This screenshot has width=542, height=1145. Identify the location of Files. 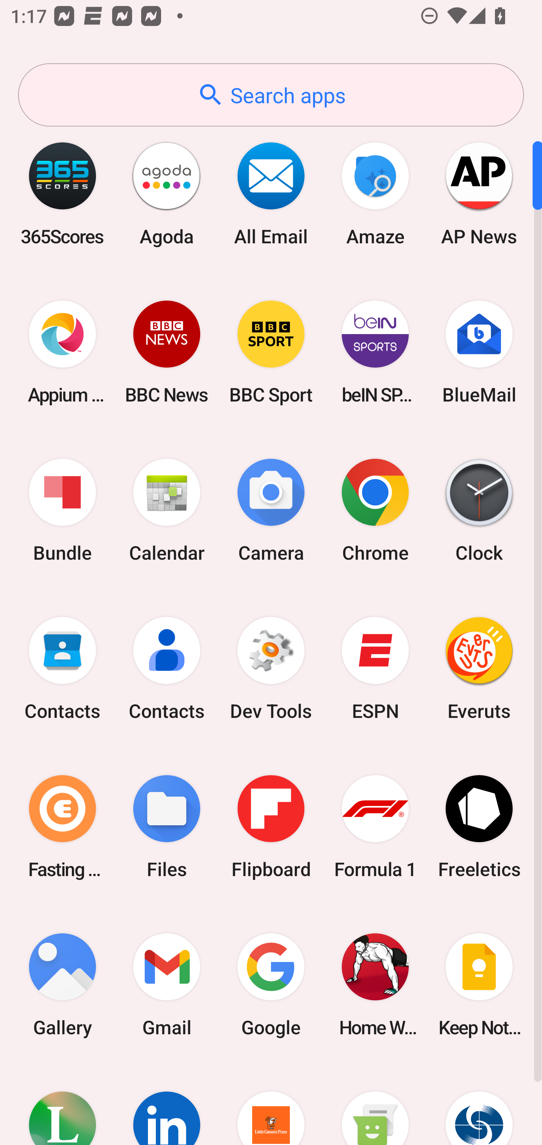
(167, 826).